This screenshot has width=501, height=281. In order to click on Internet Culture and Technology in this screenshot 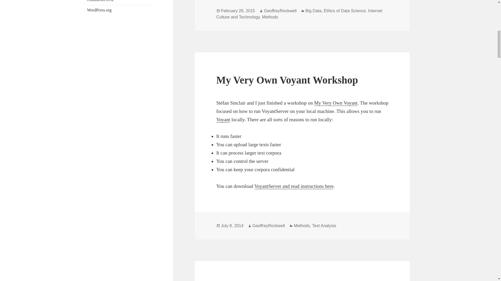, I will do `click(299, 14)`.